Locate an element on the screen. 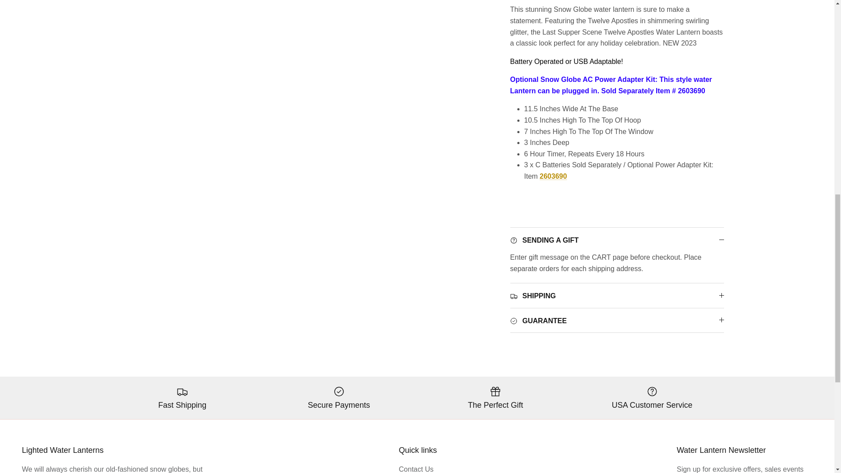  Water Lantern USB Power Adapter Kit is located at coordinates (553, 176).